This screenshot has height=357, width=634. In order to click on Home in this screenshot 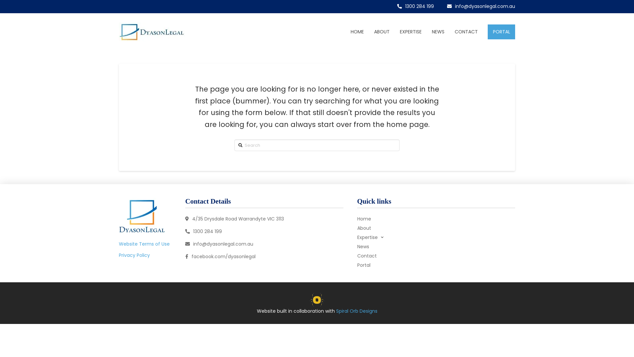, I will do `click(437, 219)`.